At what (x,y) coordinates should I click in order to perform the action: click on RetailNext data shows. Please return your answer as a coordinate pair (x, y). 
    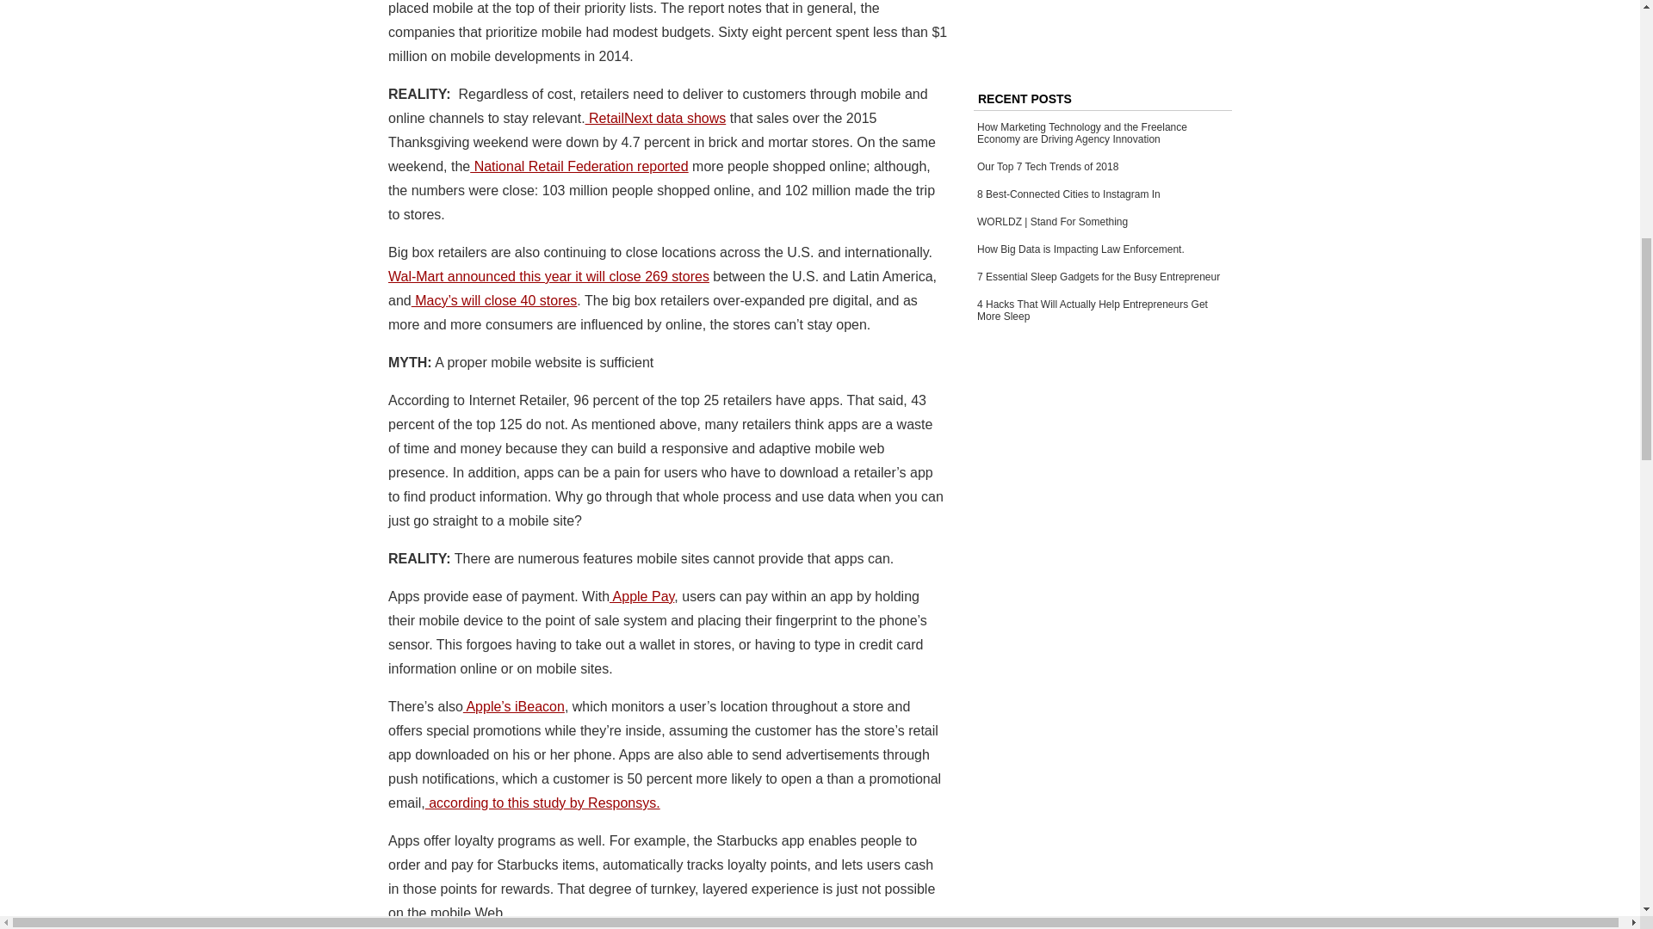
    Looking at the image, I should click on (656, 117).